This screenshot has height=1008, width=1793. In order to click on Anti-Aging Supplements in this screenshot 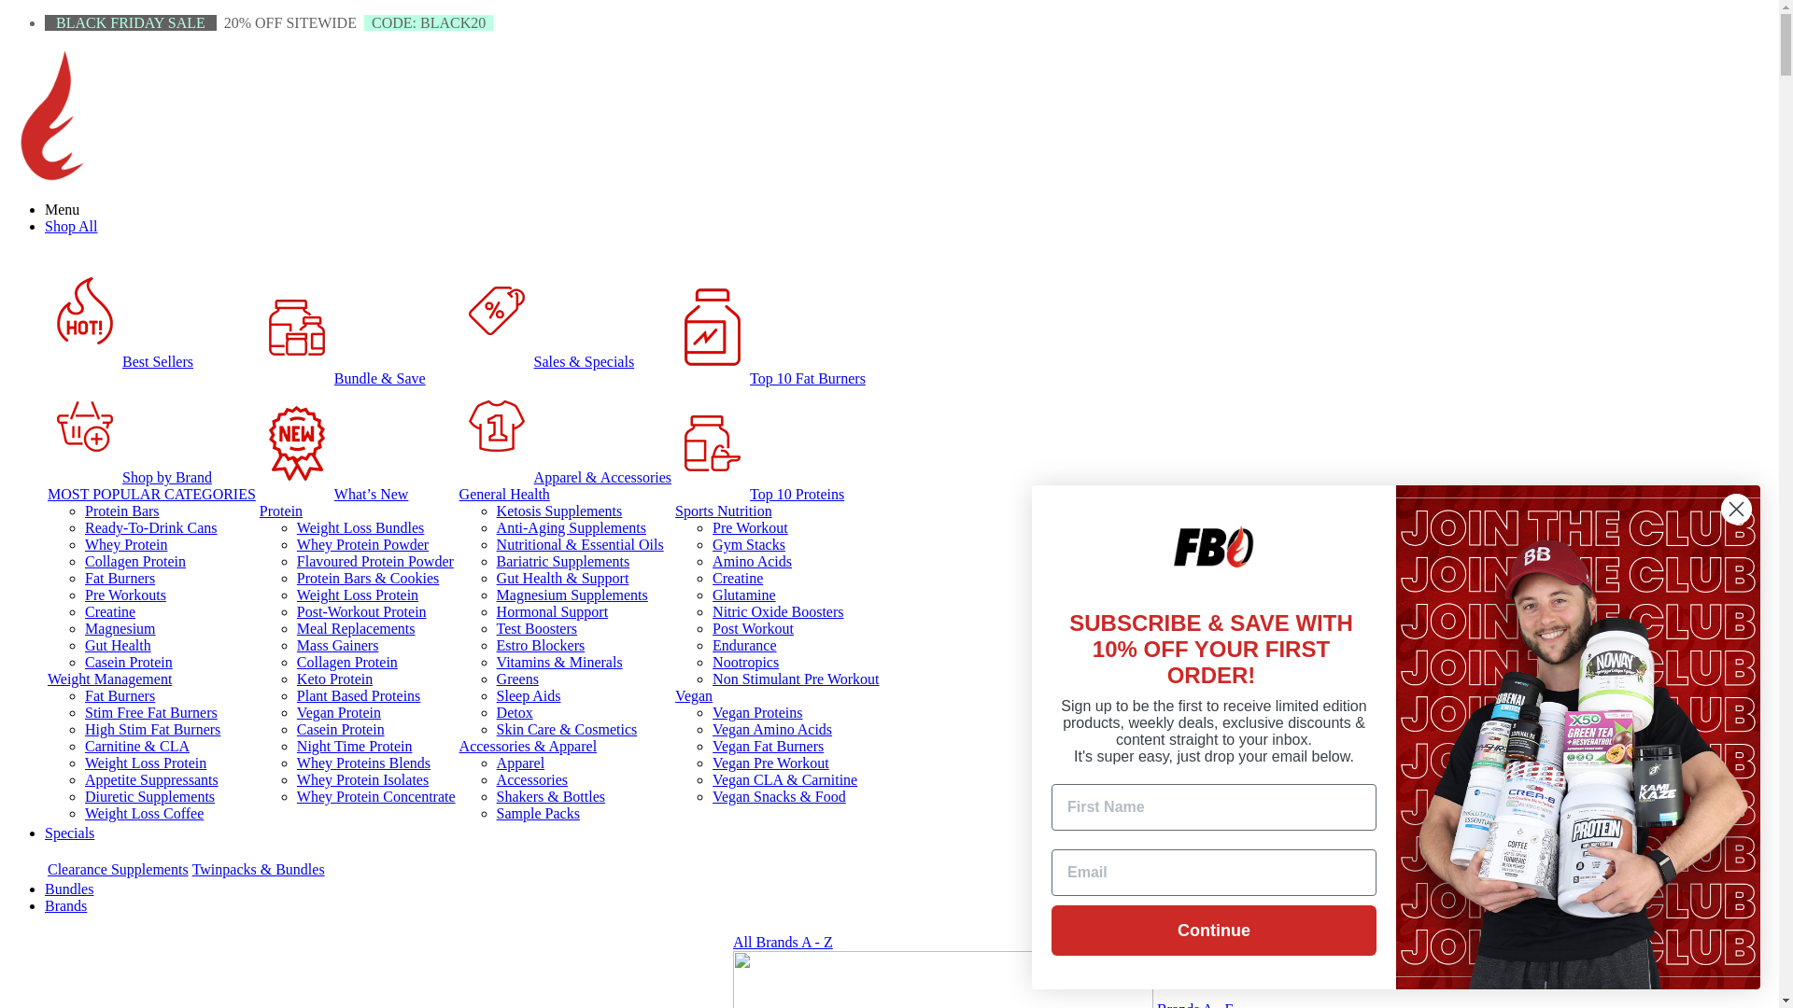, I will do `click(572, 528)`.